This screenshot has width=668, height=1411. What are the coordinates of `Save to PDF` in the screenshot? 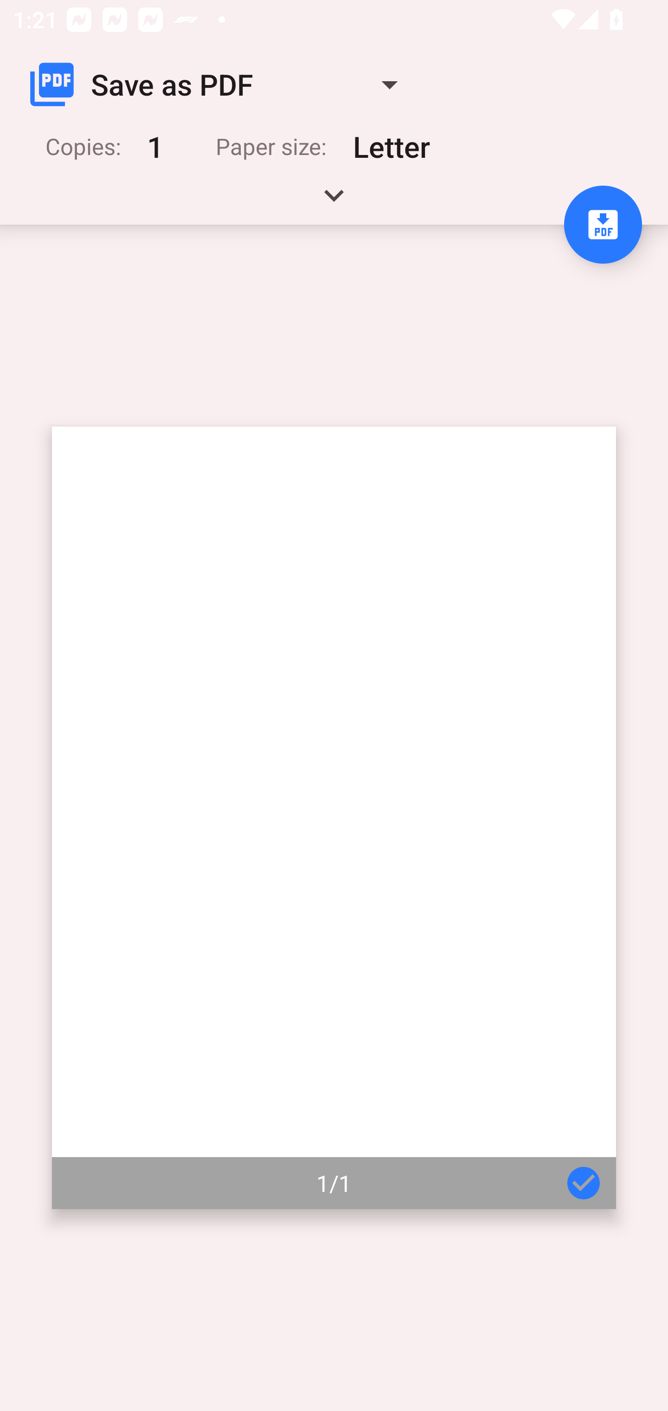 It's located at (603, 225).